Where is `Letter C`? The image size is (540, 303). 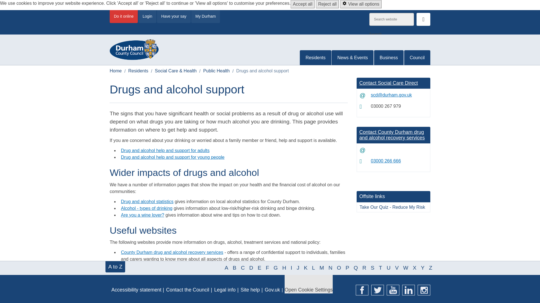 Letter C is located at coordinates (242, 268).